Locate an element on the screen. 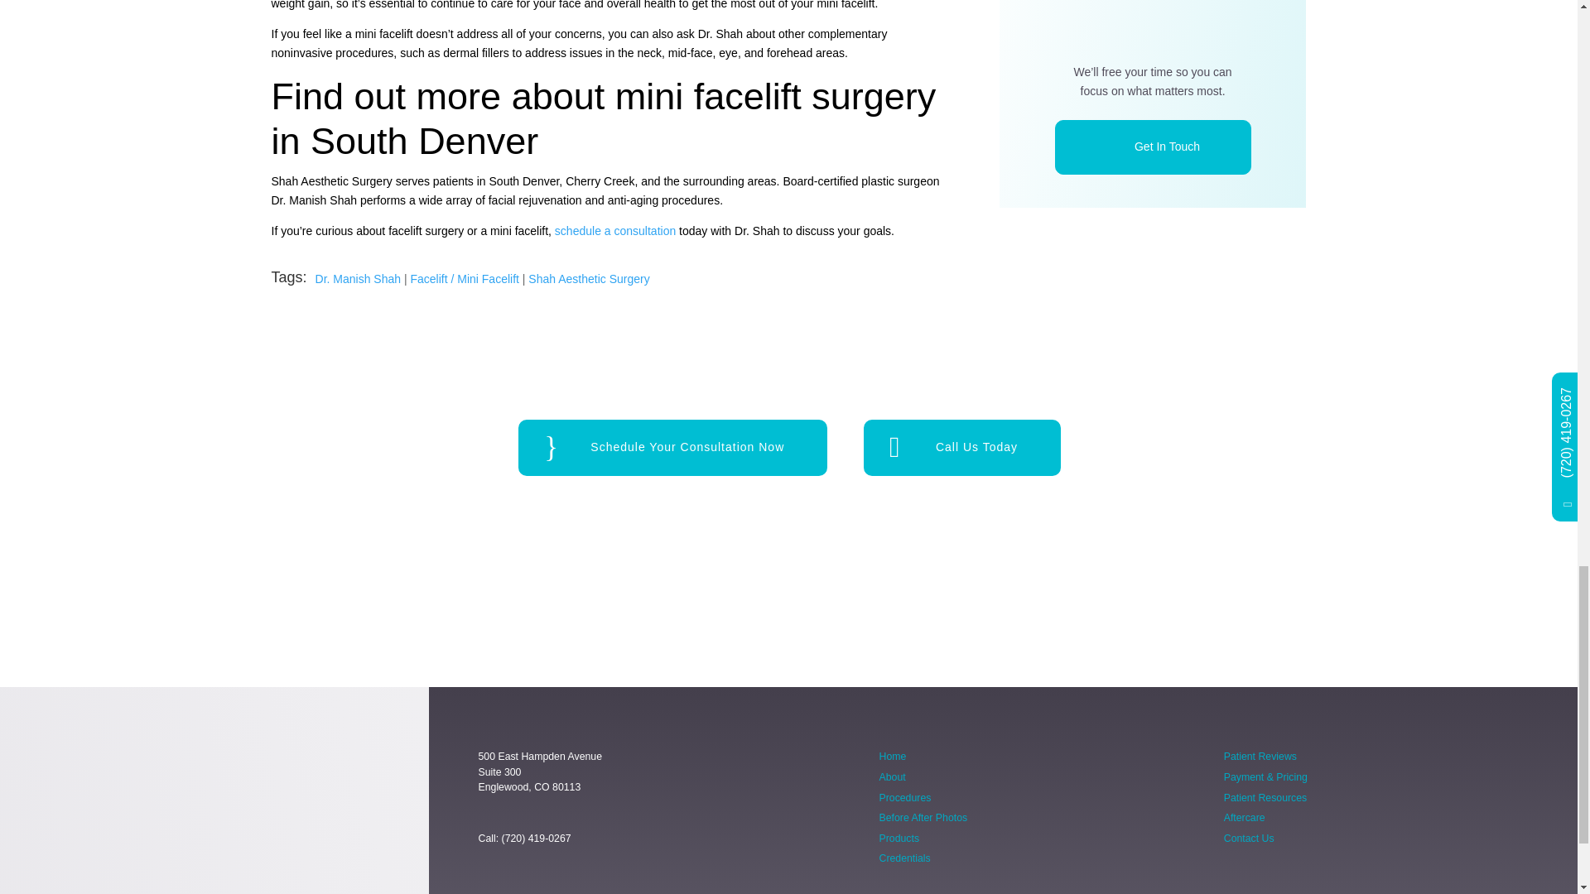 This screenshot has width=1590, height=894. vice logo is located at coordinates (984, 593).